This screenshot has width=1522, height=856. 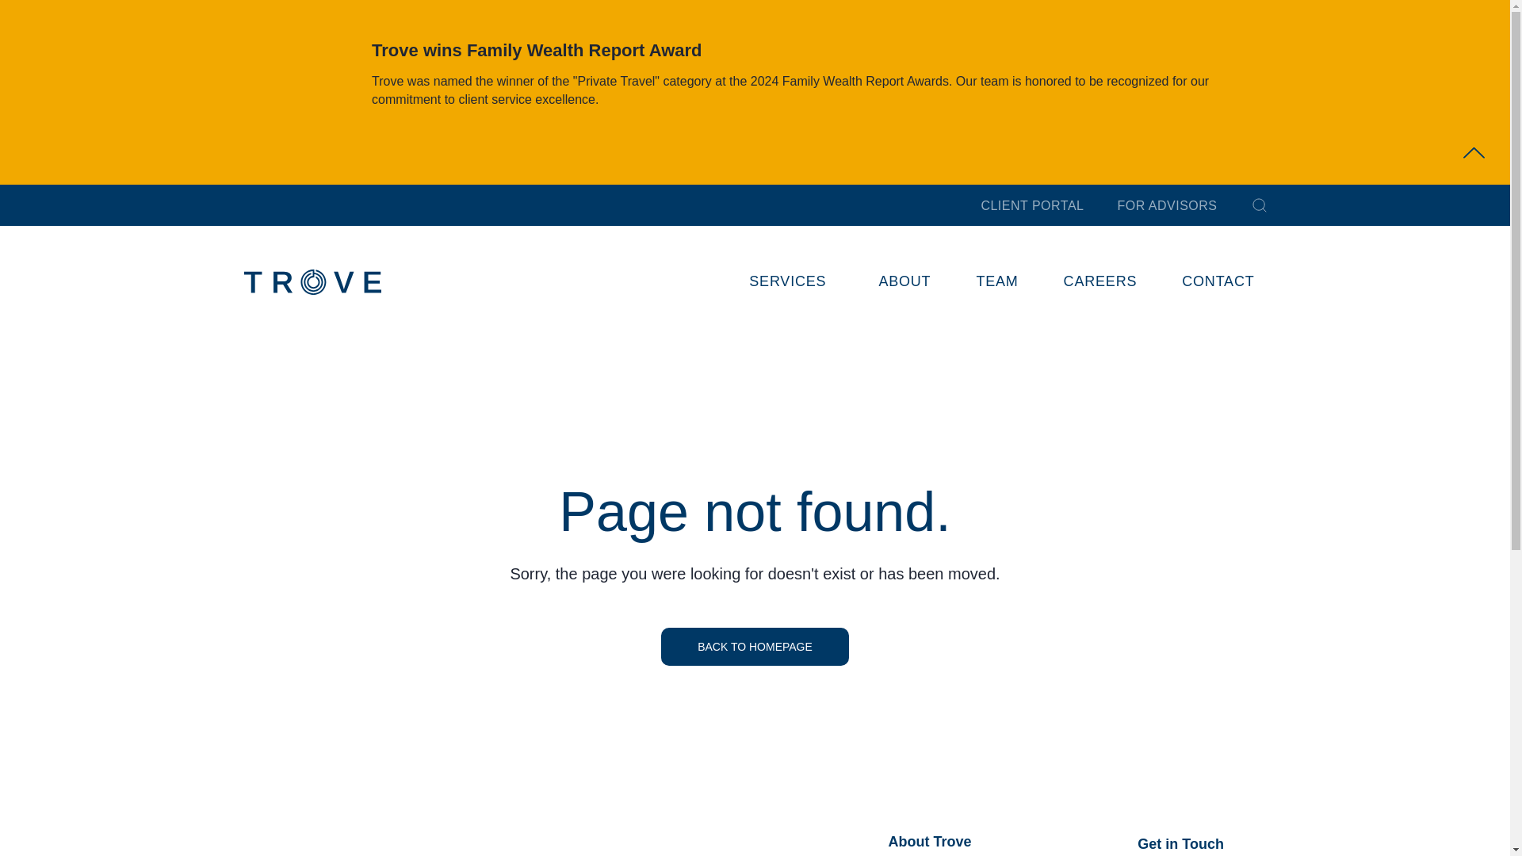 I want to click on SERVICES, so click(x=790, y=281).